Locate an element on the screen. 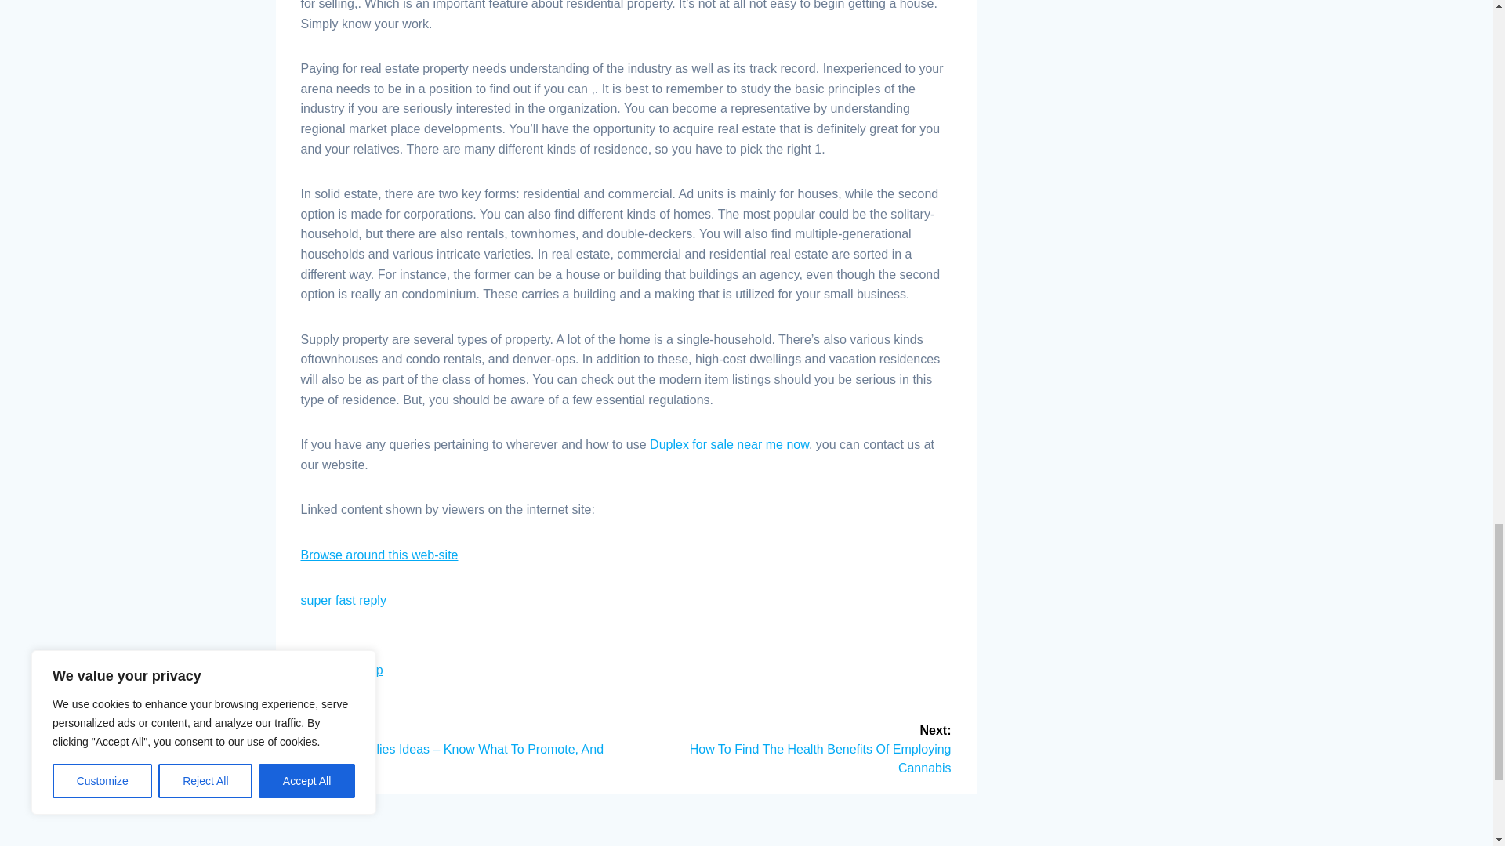 The image size is (1505, 846). super fast reply is located at coordinates (343, 600).